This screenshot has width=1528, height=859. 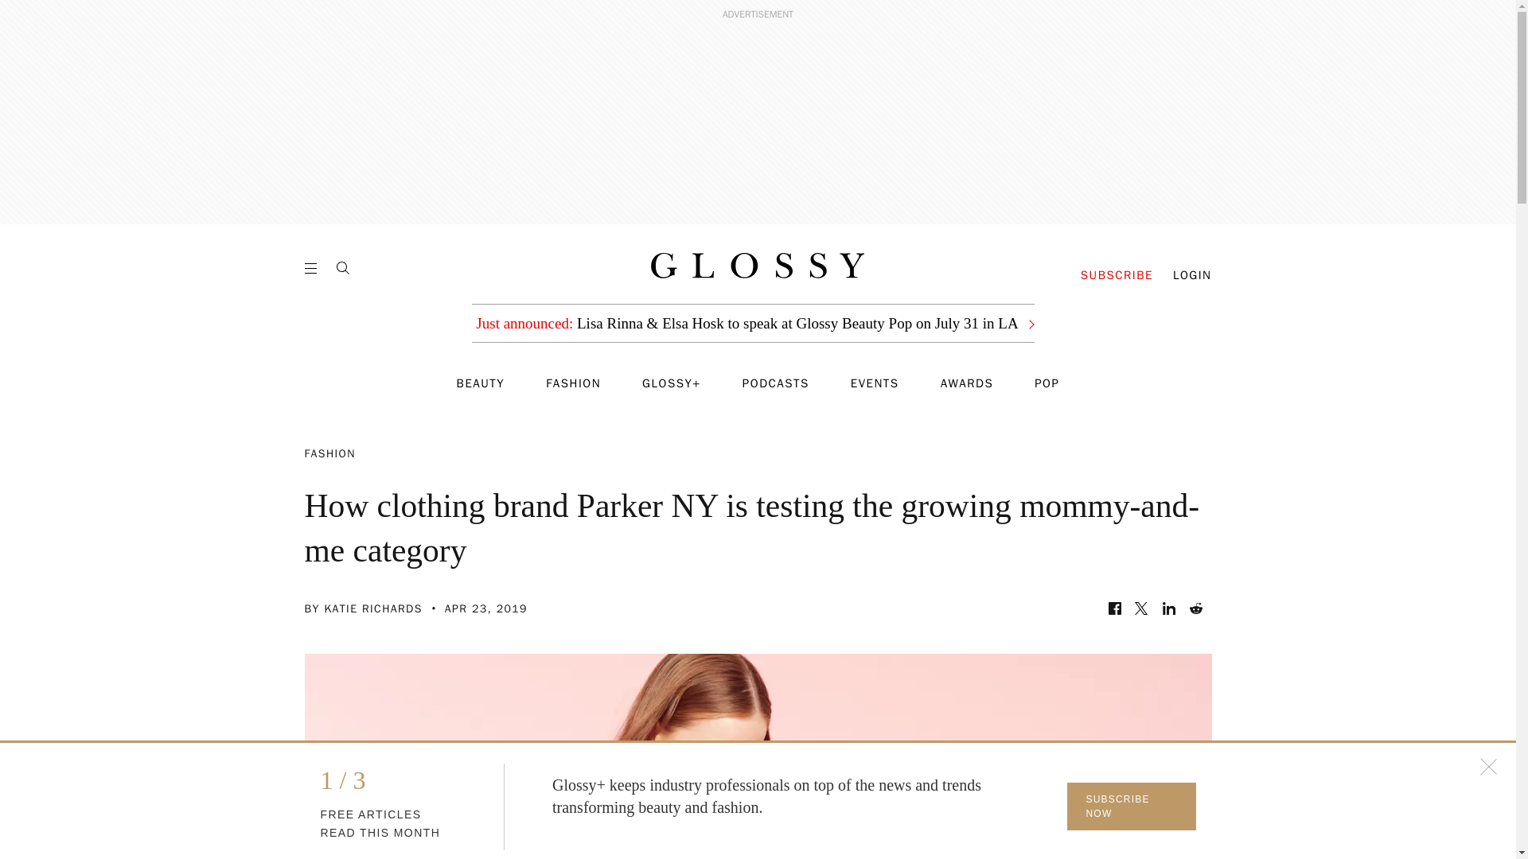 What do you see at coordinates (776, 383) in the screenshot?
I see `PODCASTS` at bounding box center [776, 383].